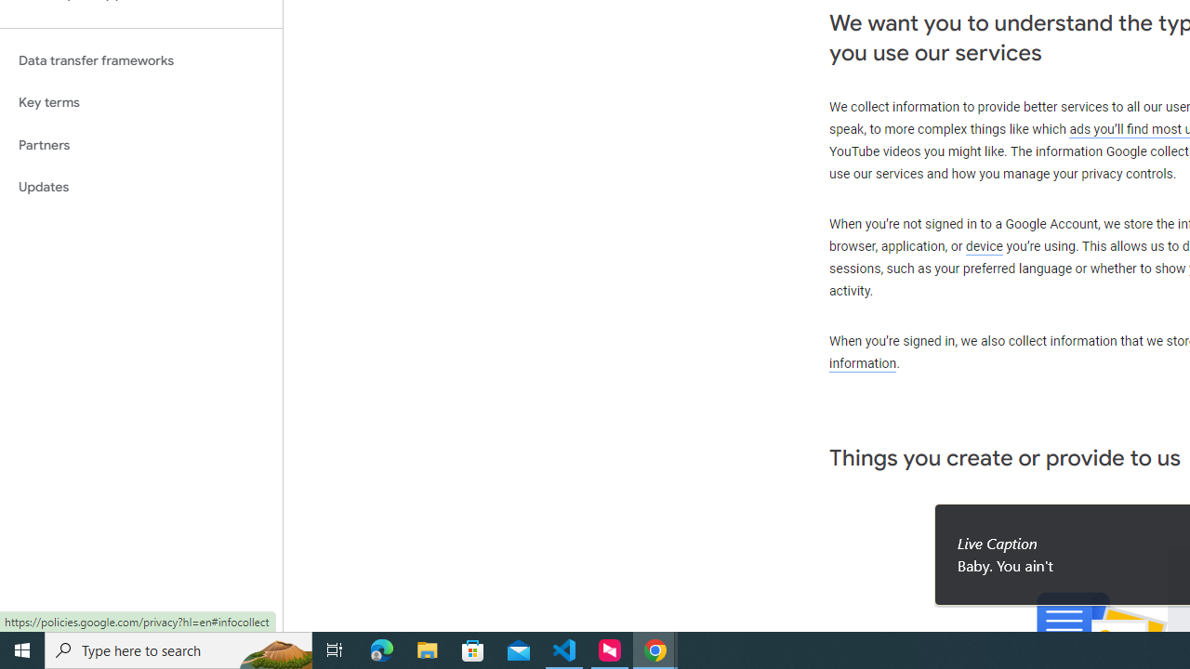 Image resolution: width=1190 pixels, height=669 pixels. I want to click on device, so click(985, 247).